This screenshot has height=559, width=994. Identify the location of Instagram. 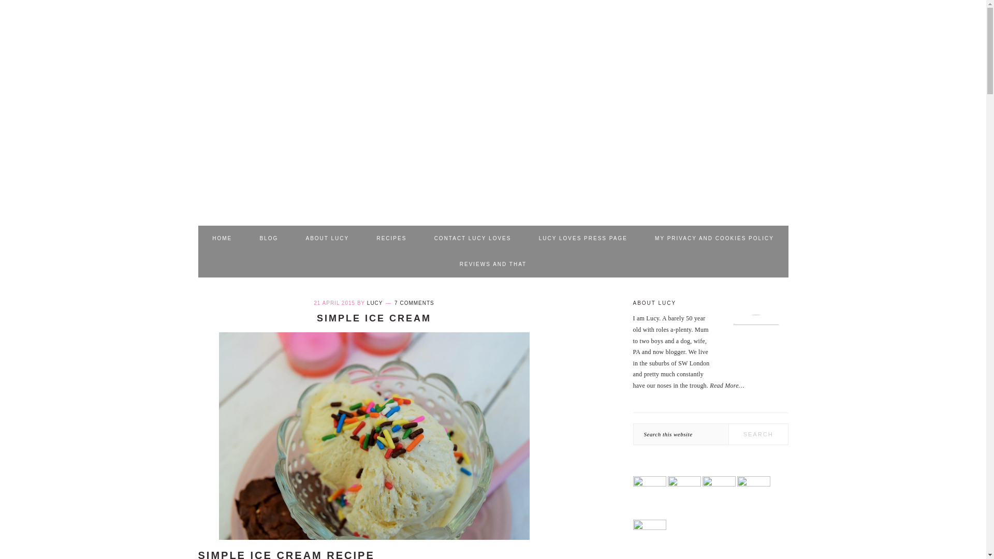
(754, 484).